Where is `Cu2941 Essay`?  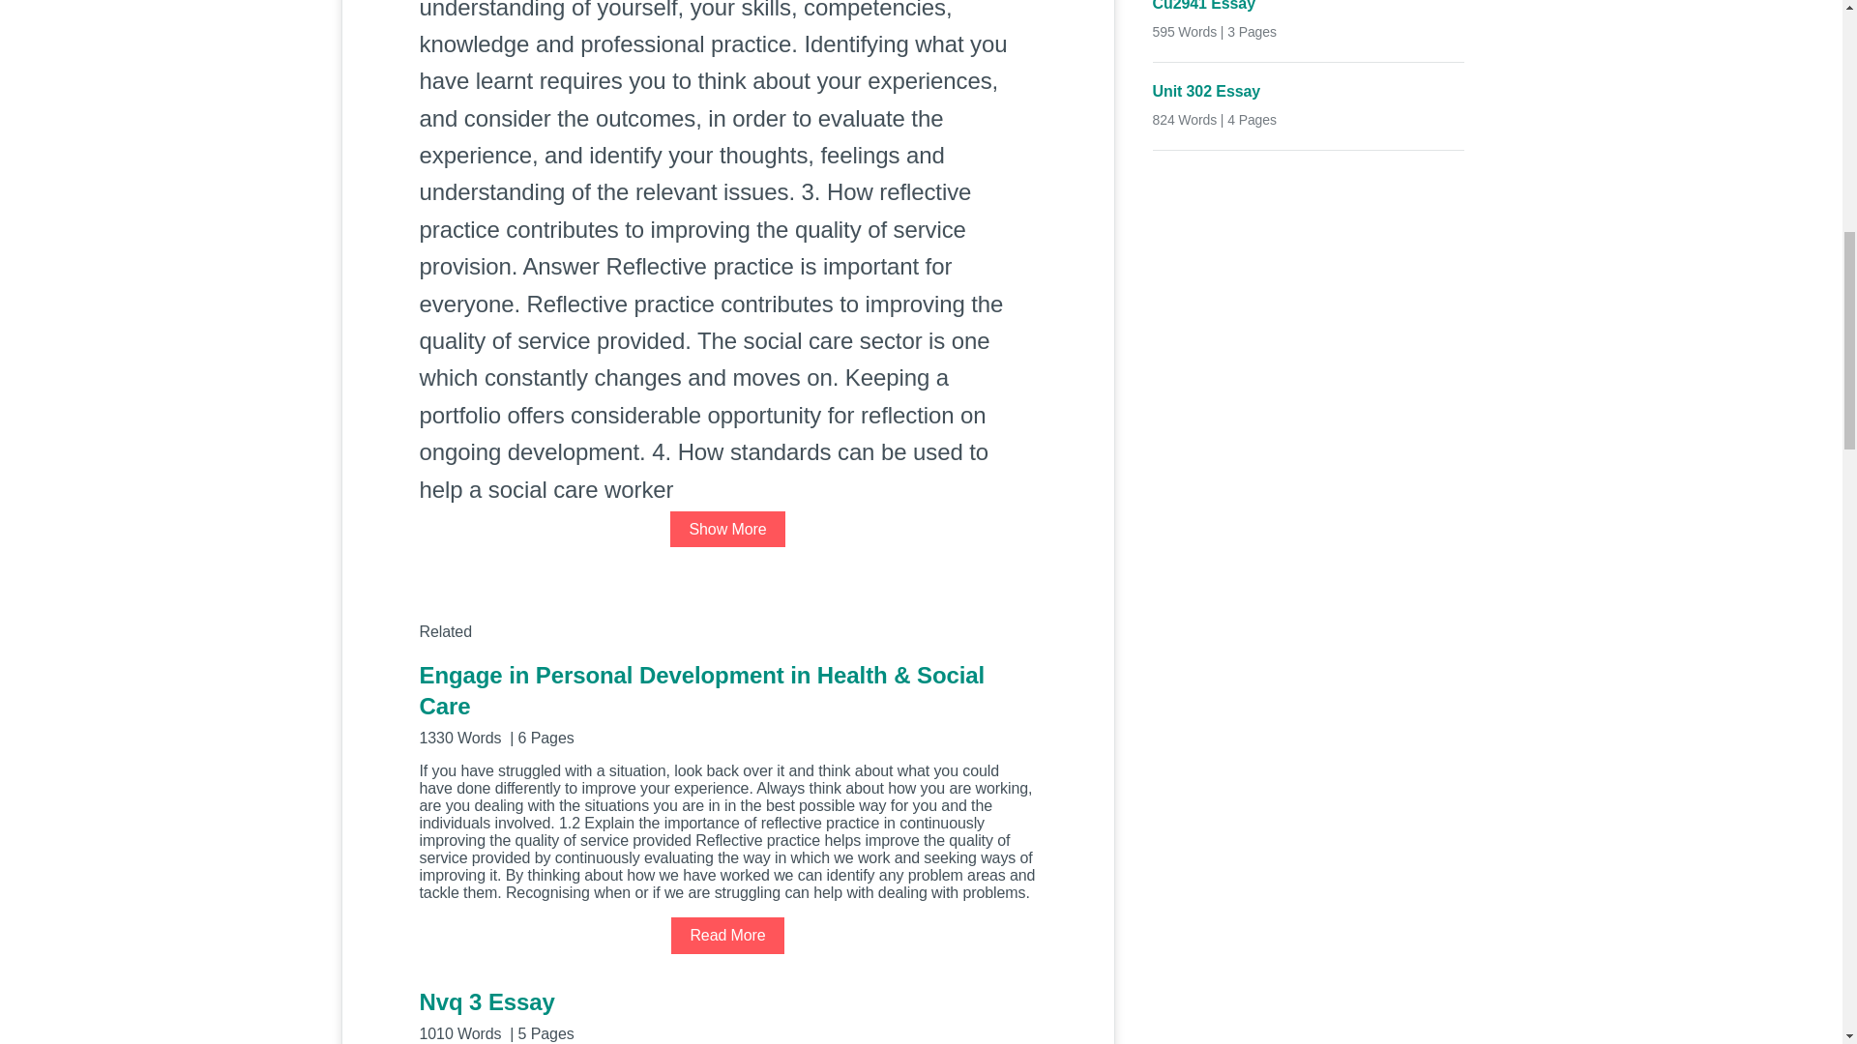
Cu2941 Essay is located at coordinates (1309, 8).